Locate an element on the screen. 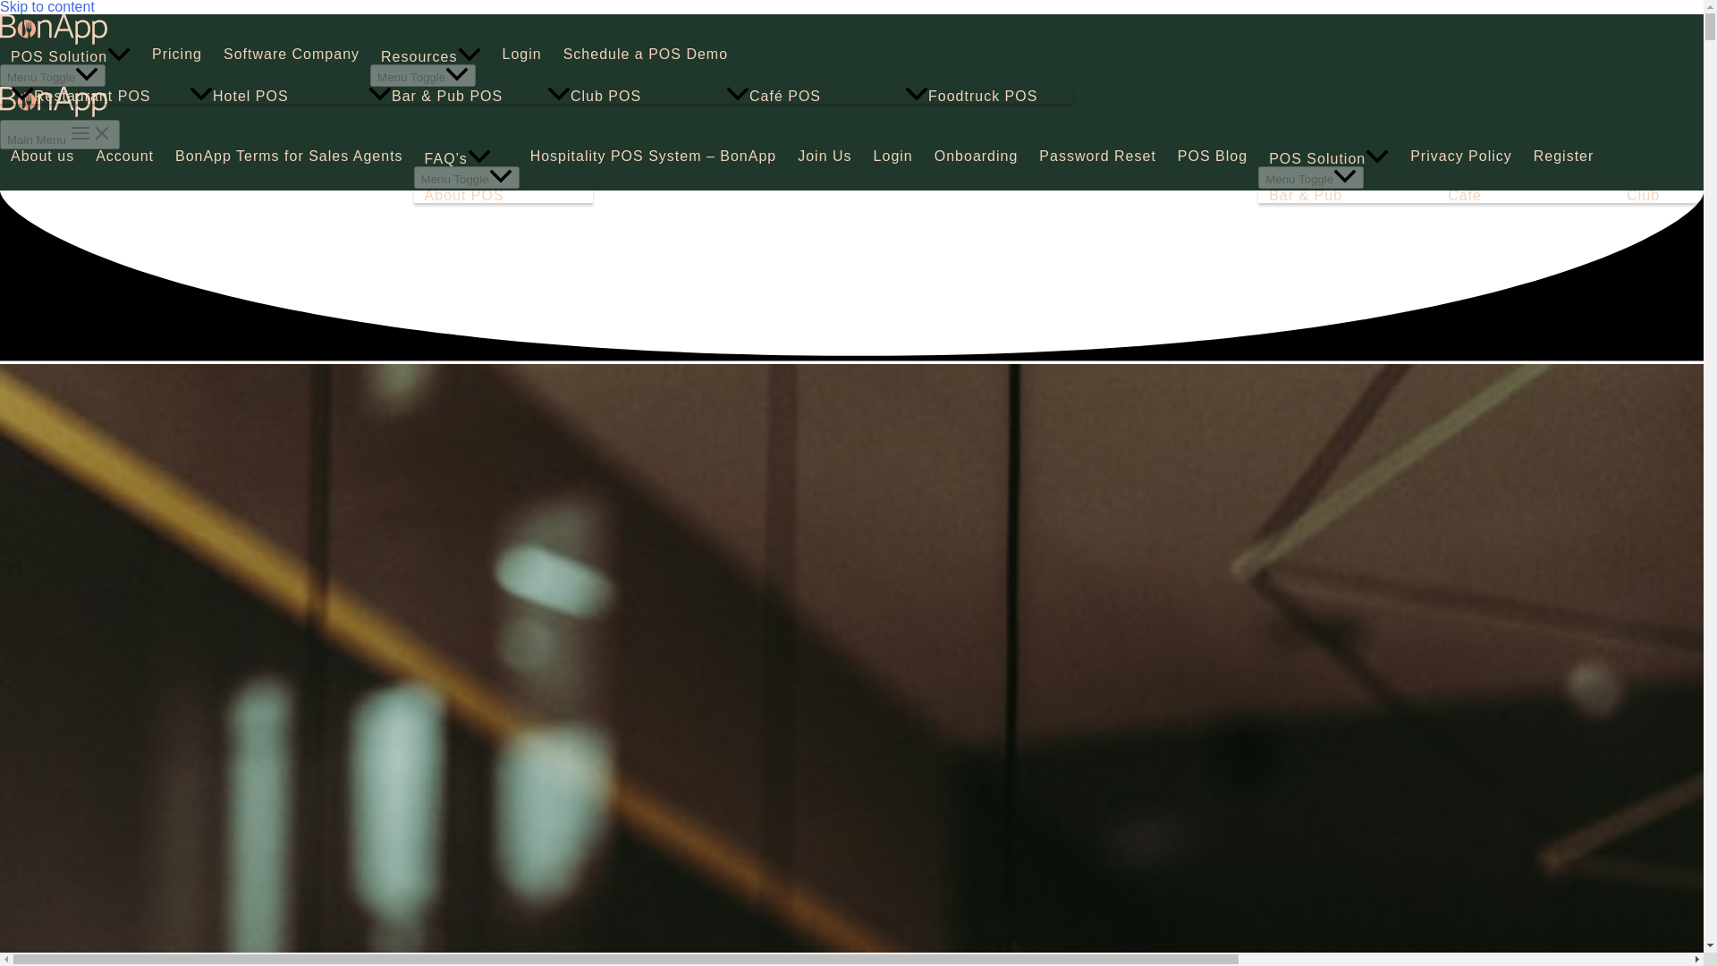 The width and height of the screenshot is (1717, 966). Menu Toggle is located at coordinates (52, 75).